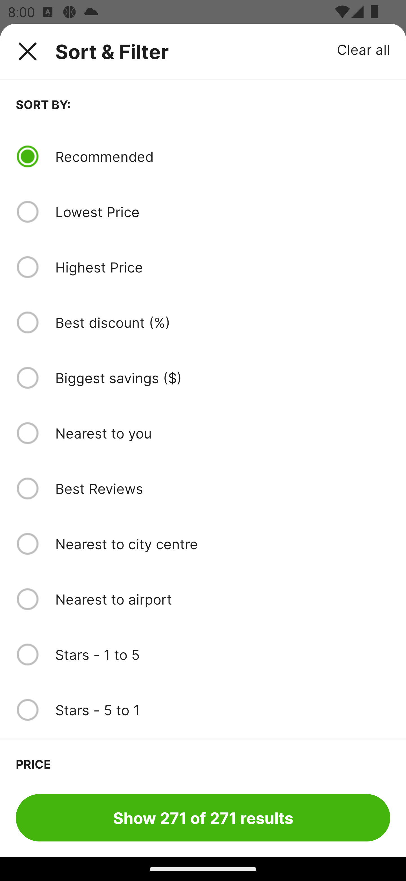 Image resolution: width=406 pixels, height=881 pixels. Describe the element at coordinates (222, 156) in the screenshot. I see `Recommended ` at that location.